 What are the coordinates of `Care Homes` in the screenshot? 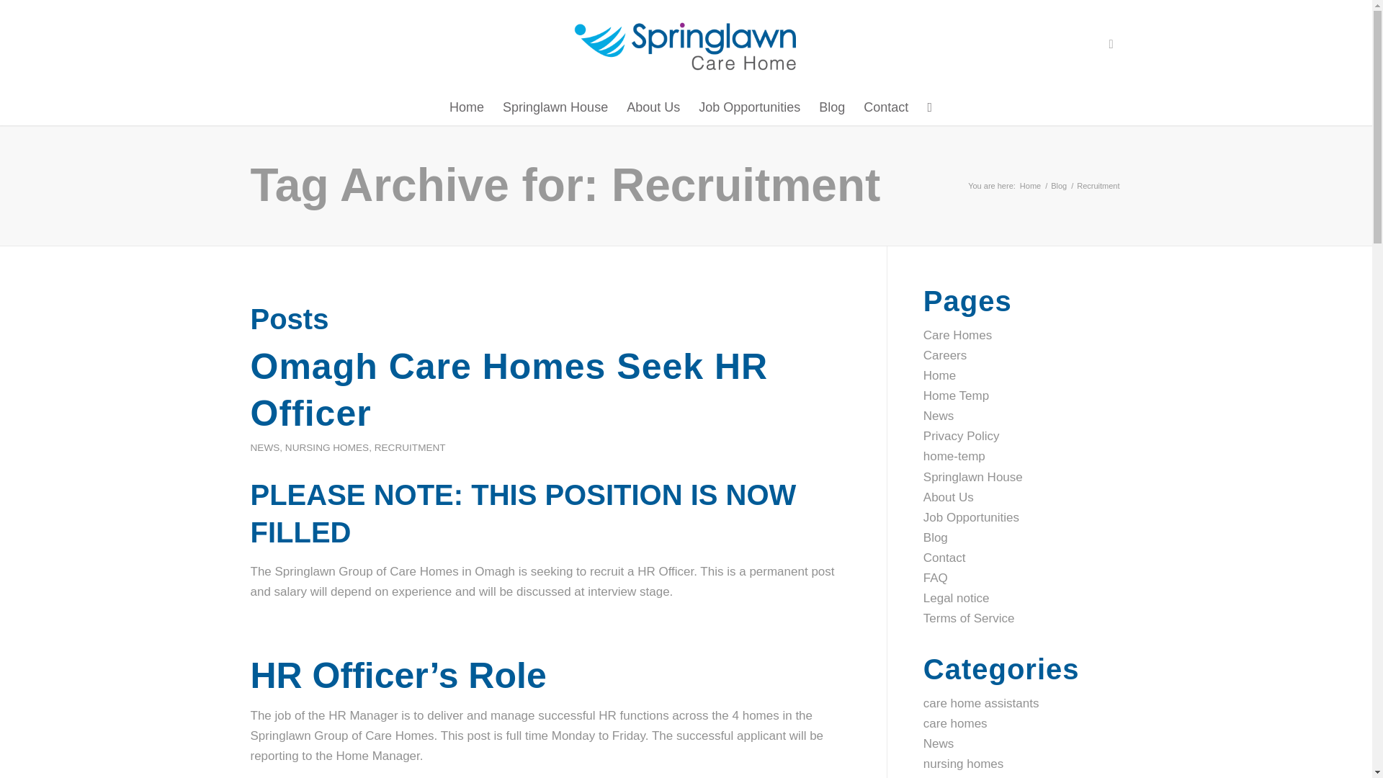 It's located at (957, 335).